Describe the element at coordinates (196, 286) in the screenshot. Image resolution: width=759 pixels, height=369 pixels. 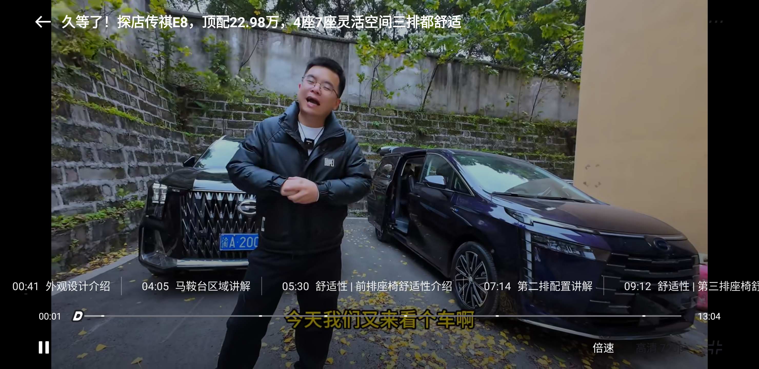
I see `04:05 马鞍台区域讲解` at that location.